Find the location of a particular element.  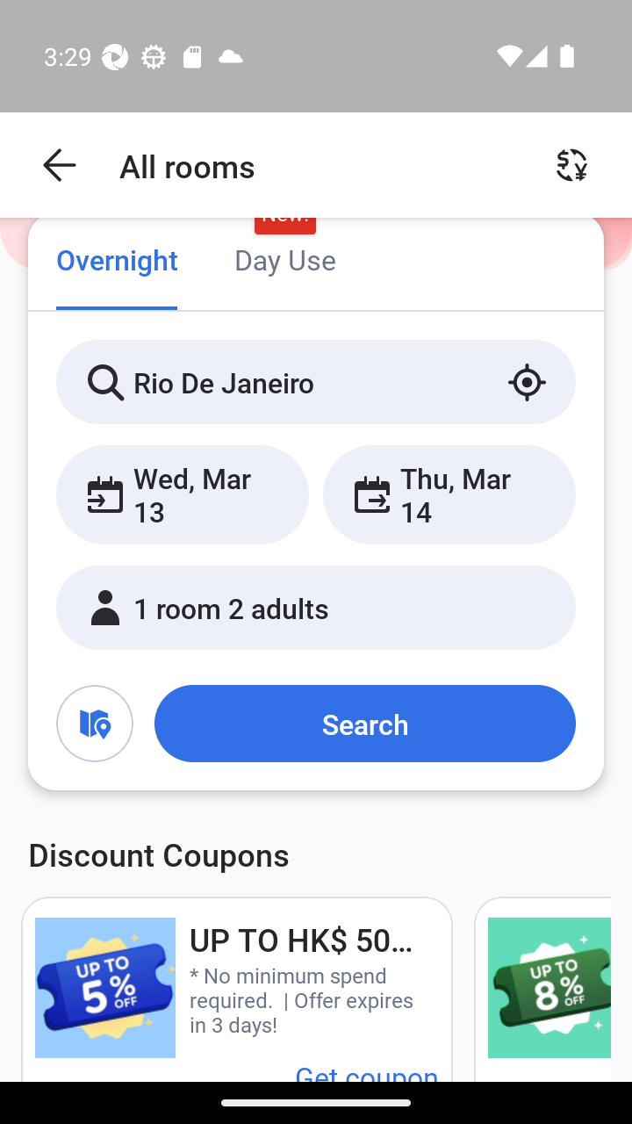

Rio De Janeiro is located at coordinates (316, 381).